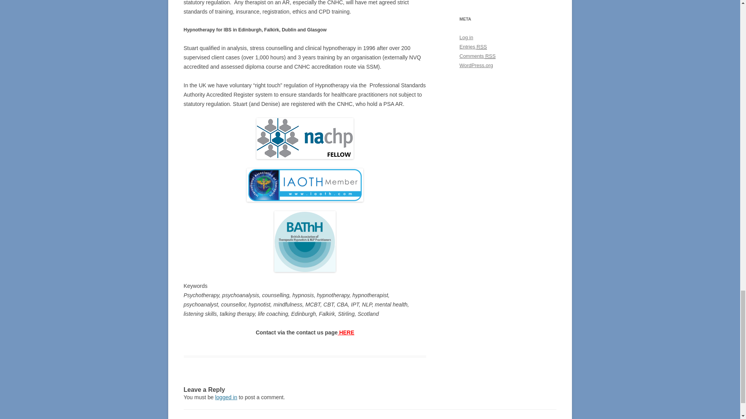 Image resolution: width=746 pixels, height=419 pixels. What do you see at coordinates (482, 47) in the screenshot?
I see `Really Simple Syndication` at bounding box center [482, 47].